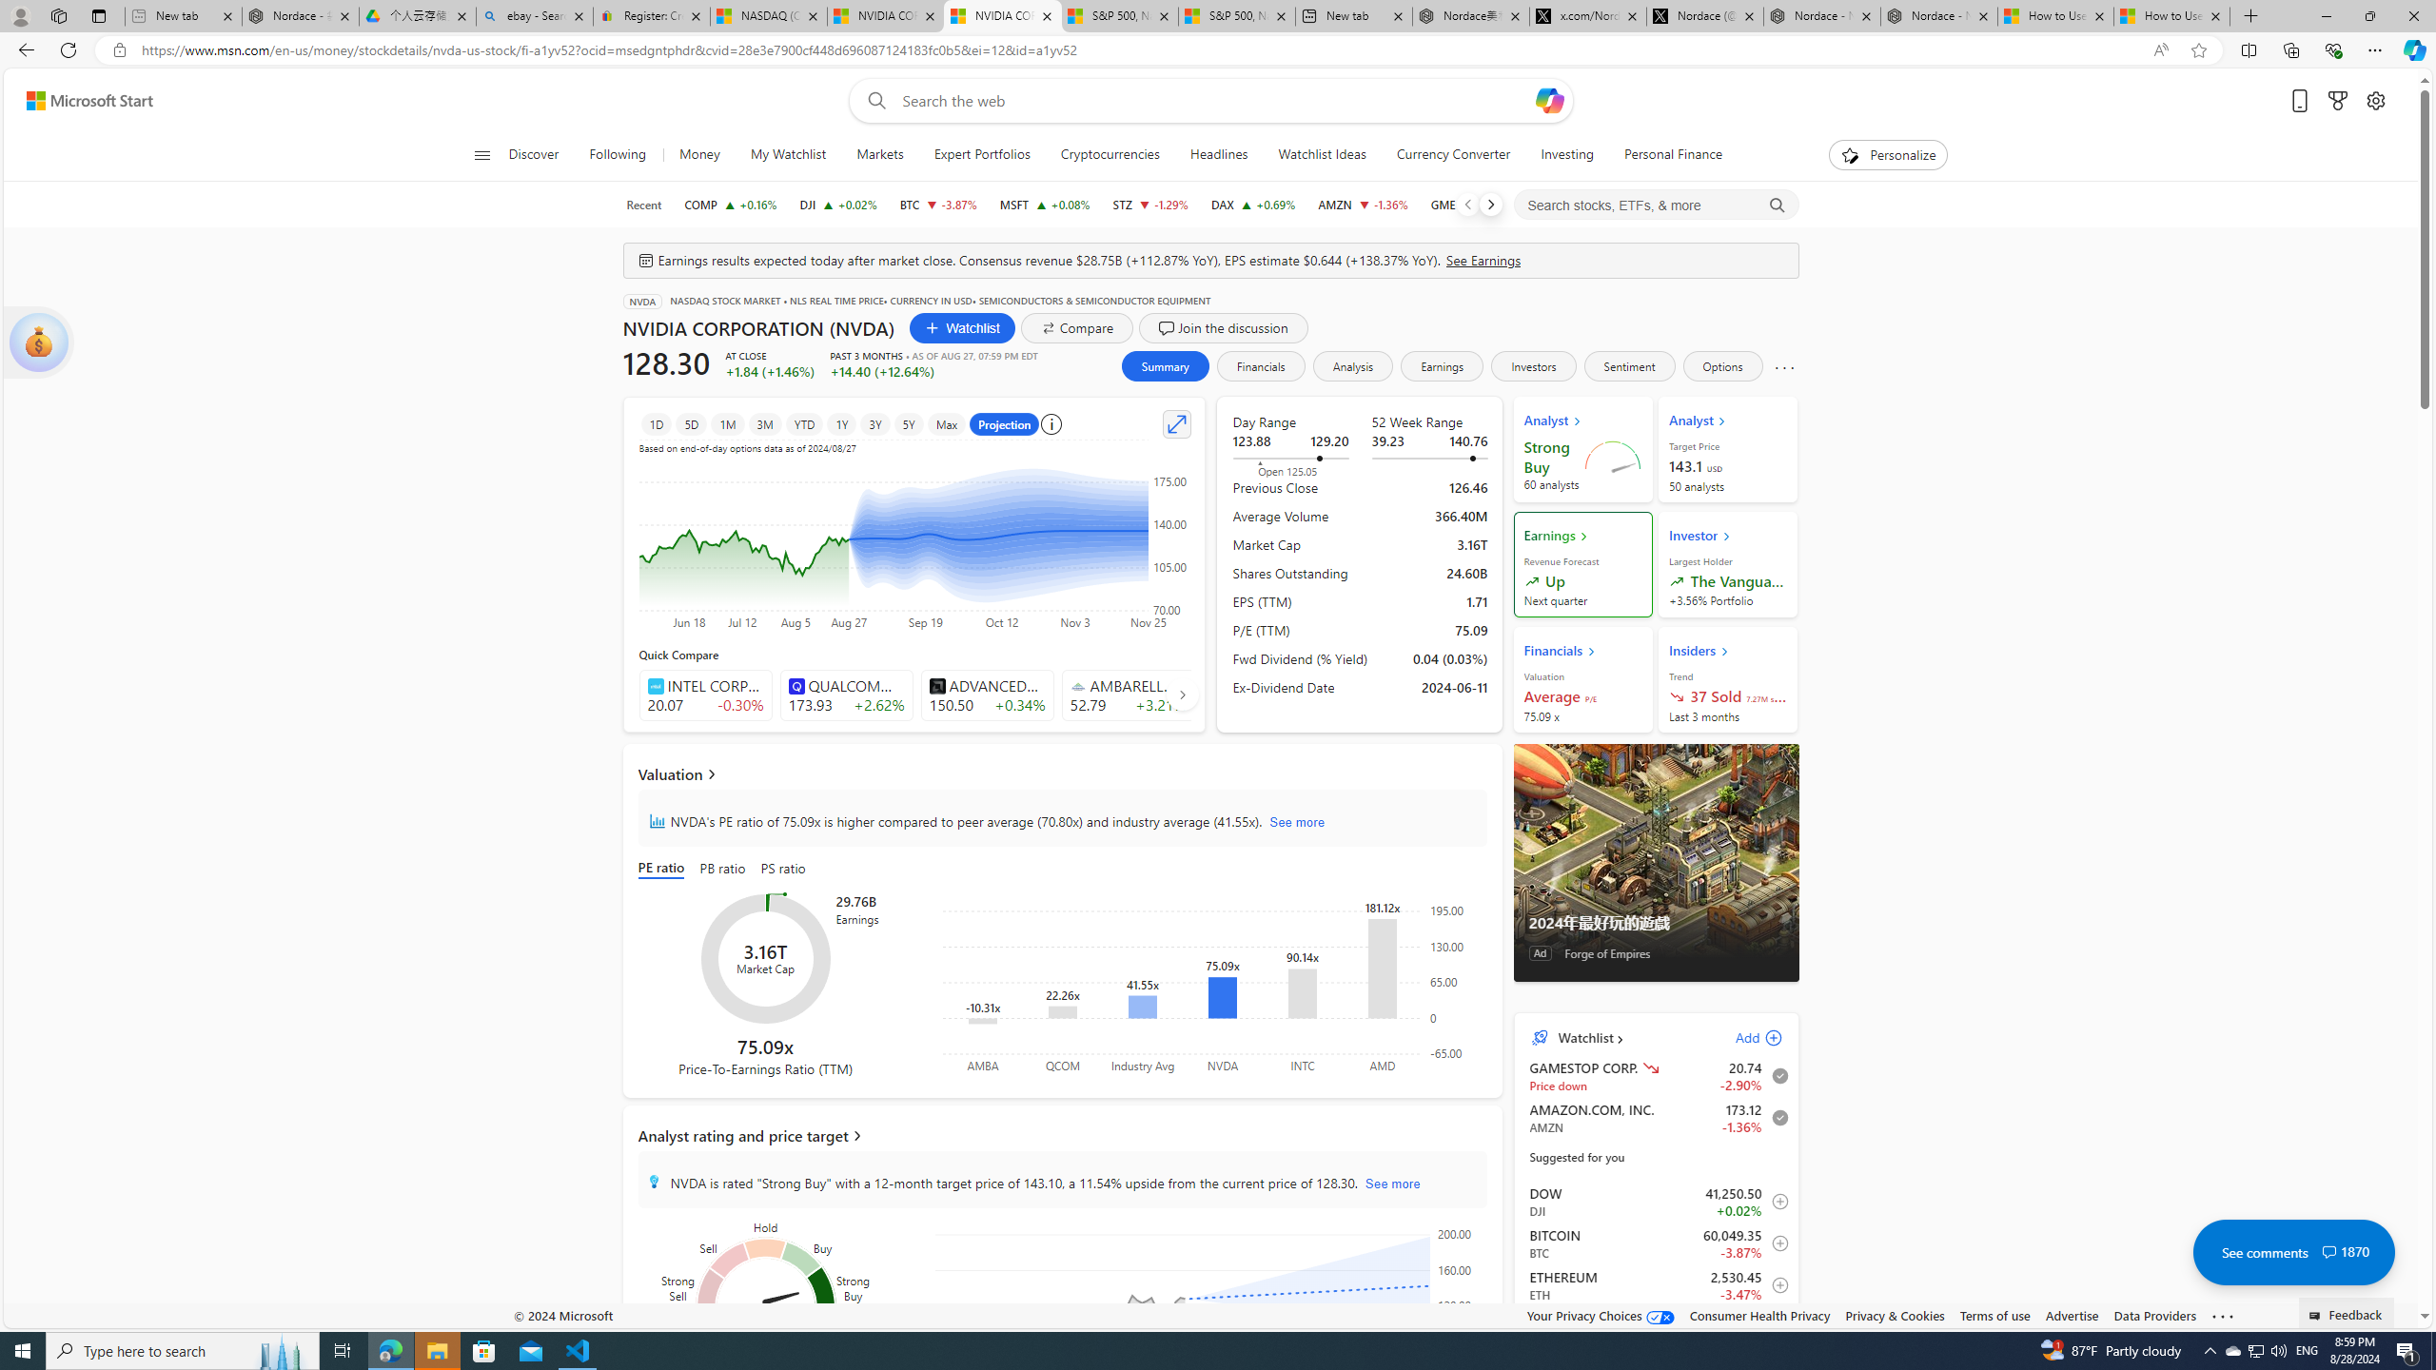 The width and height of the screenshot is (2436, 1370). Describe the element at coordinates (2293, 1252) in the screenshot. I see `See comments 1870` at that location.